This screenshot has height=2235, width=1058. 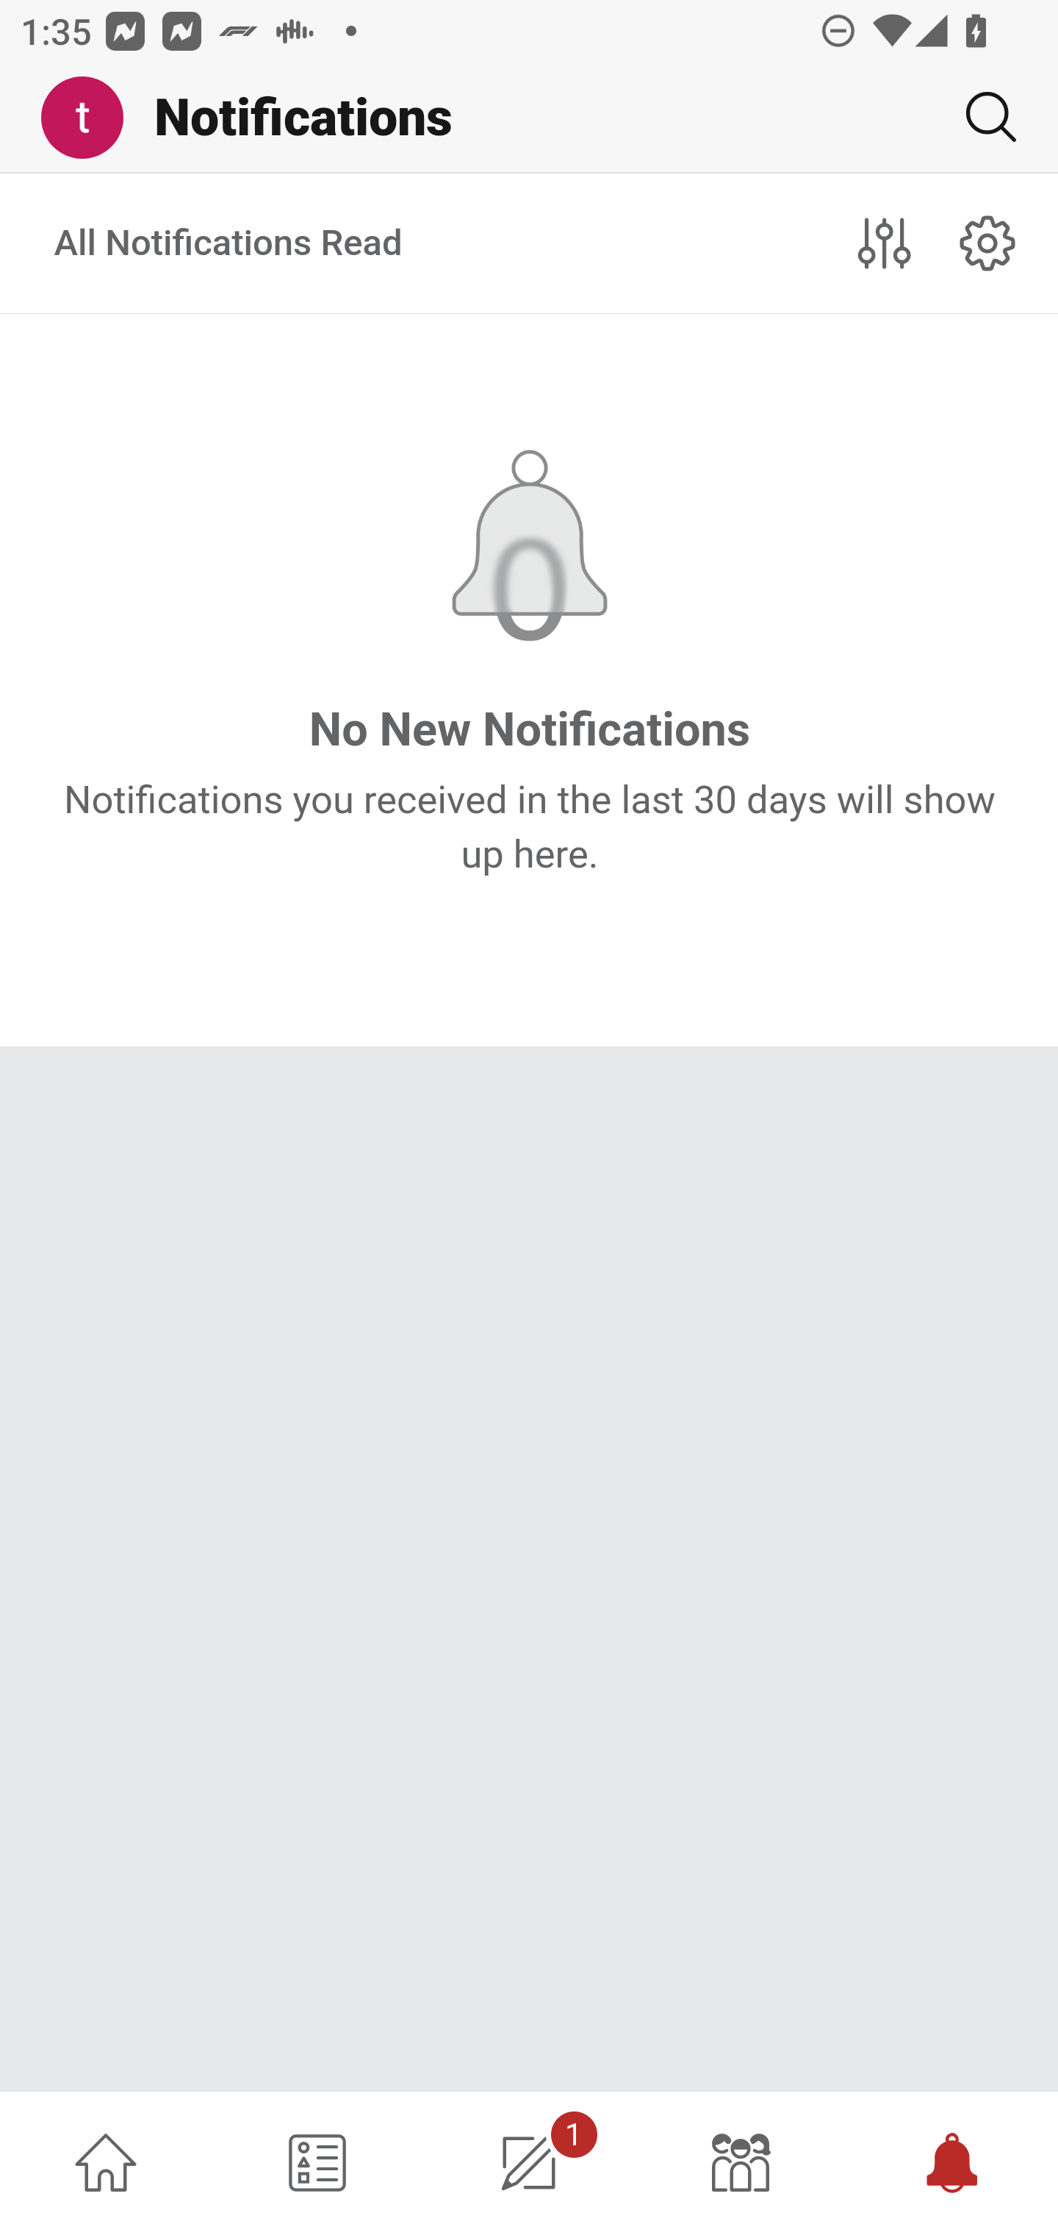 I want to click on All Notifications Read, so click(x=229, y=244).